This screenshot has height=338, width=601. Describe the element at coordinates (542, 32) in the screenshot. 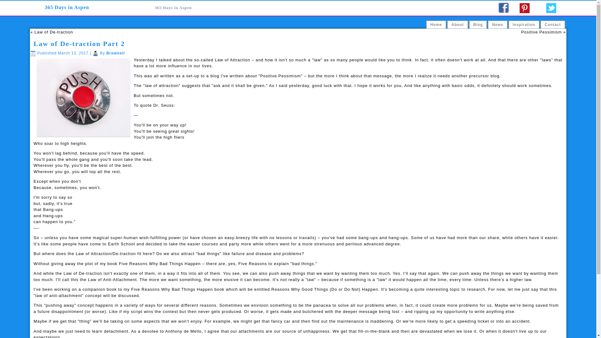

I see `Positive Pessimism` at that location.